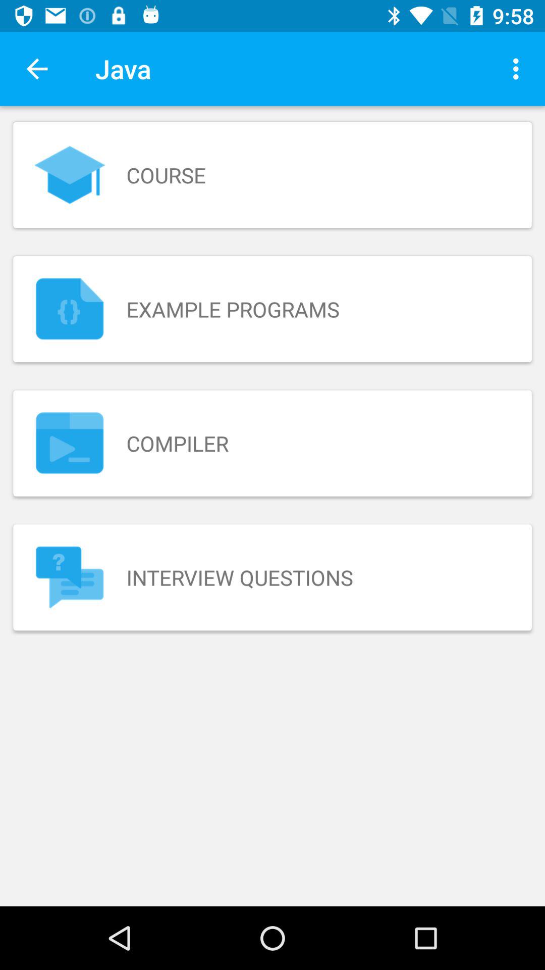  I want to click on turn off the item to the right of java icon, so click(519, 69).